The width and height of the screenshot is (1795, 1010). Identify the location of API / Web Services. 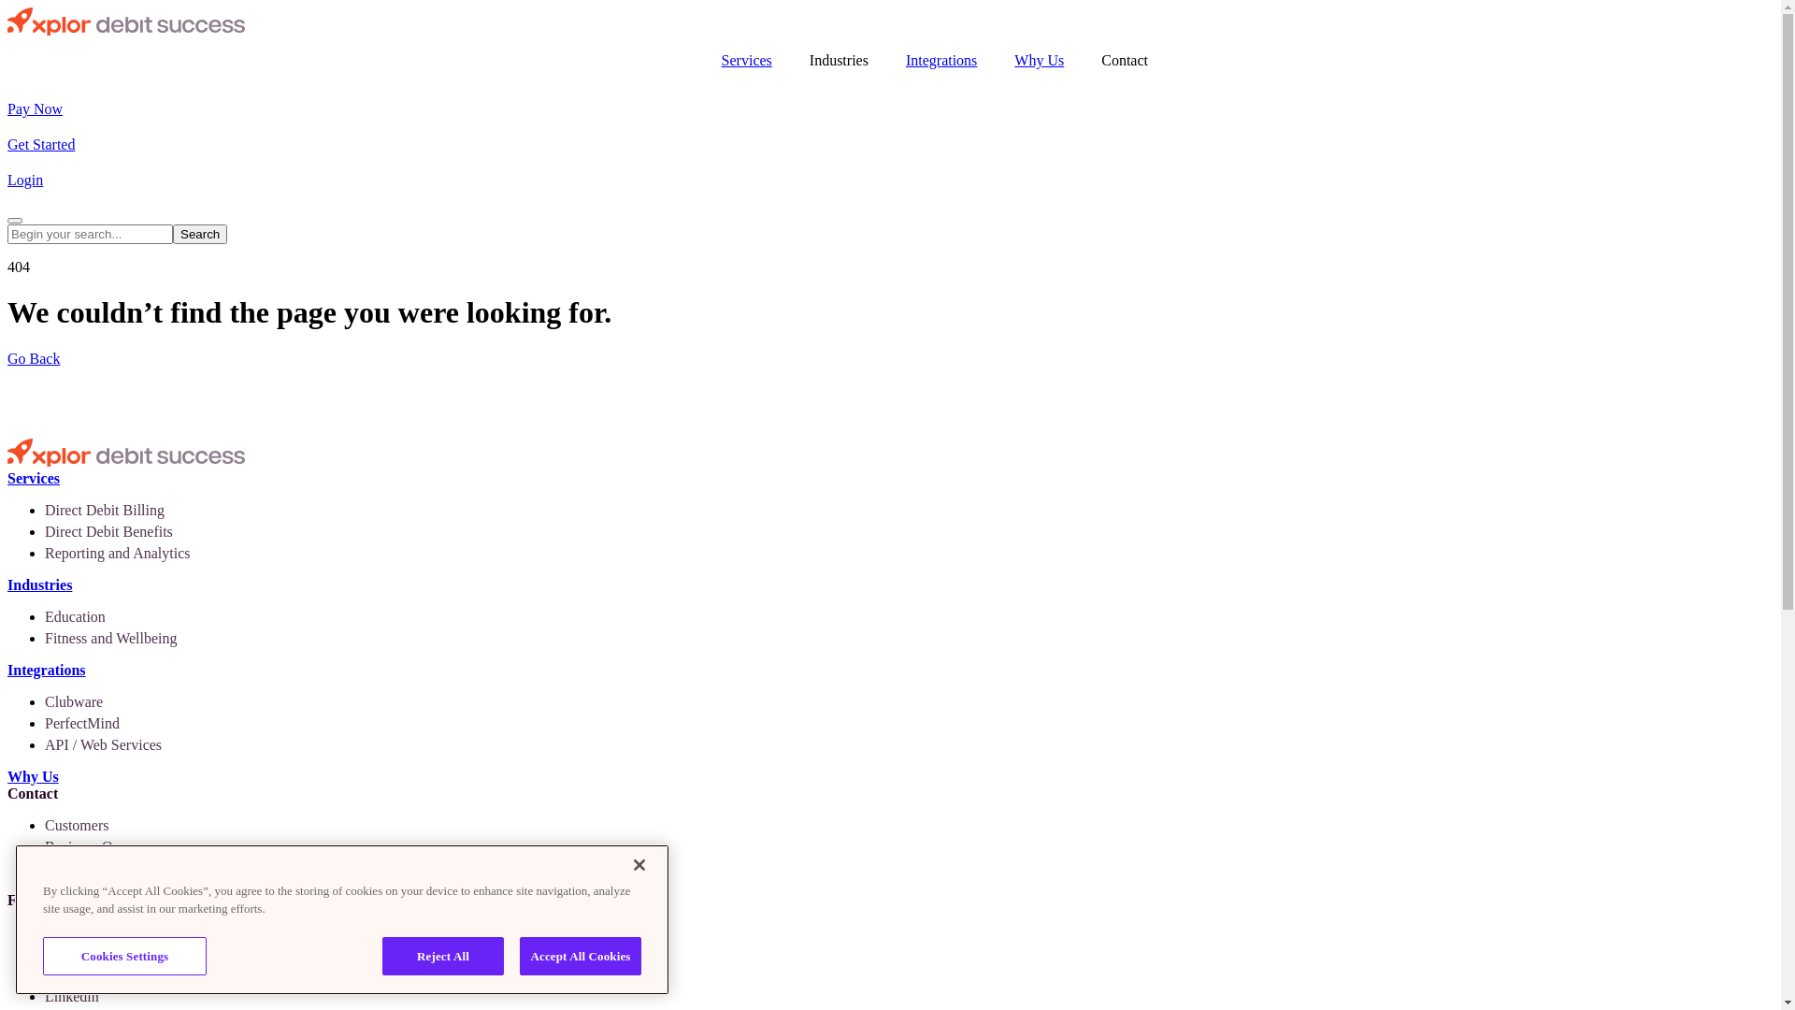
(103, 744).